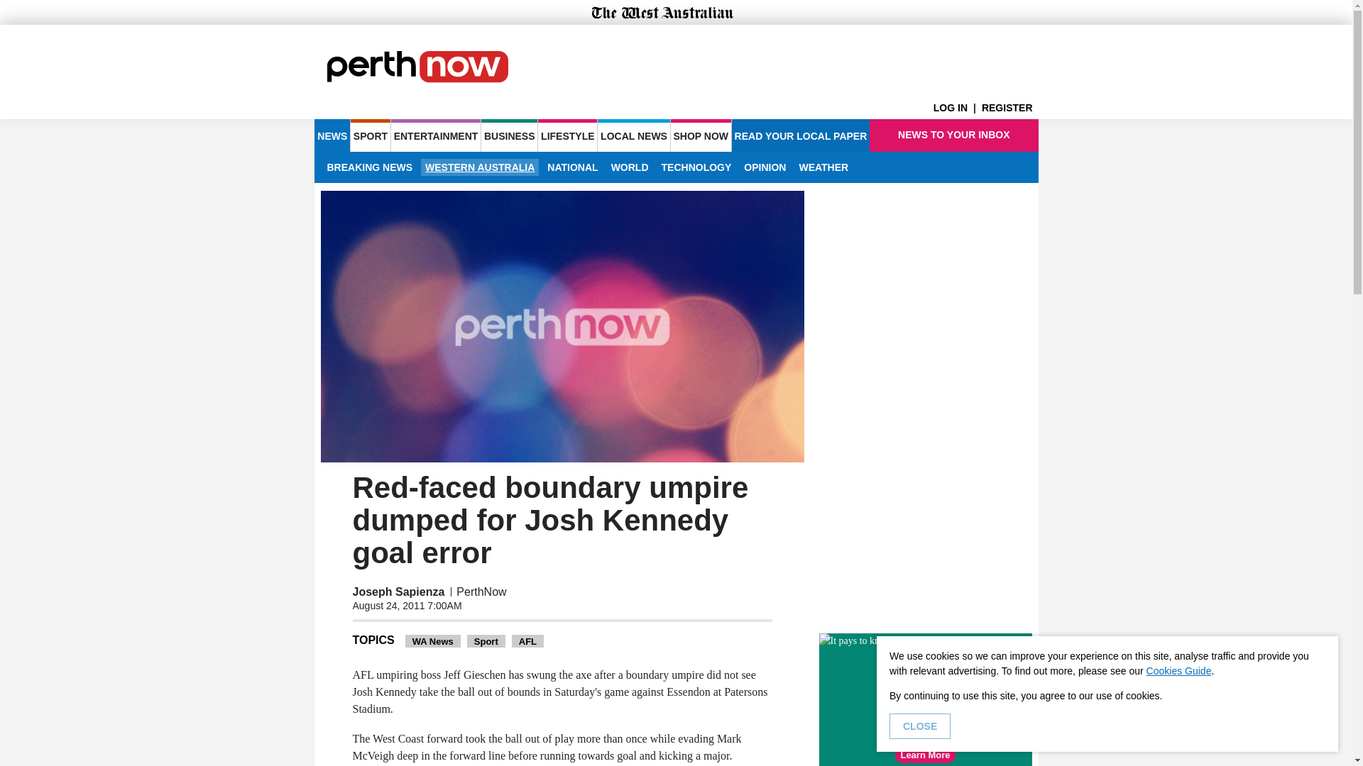 Image resolution: width=1363 pixels, height=766 pixels. I want to click on REGISTER, so click(1009, 108).